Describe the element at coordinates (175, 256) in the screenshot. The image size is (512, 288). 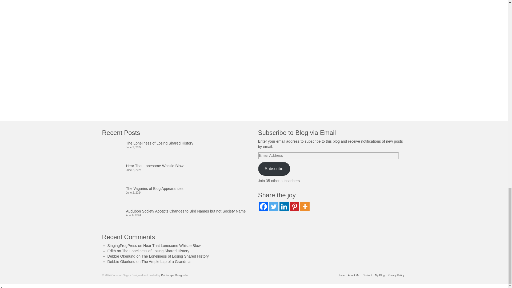
I see `The Loneliness of Losing Shared History` at that location.